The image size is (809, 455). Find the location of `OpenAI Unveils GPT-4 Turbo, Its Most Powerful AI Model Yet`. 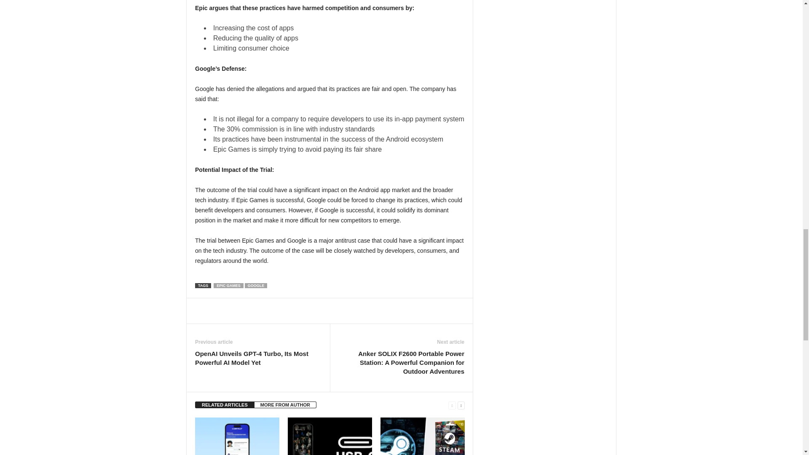

OpenAI Unveils GPT-4 Turbo, Its Most Powerful AI Model Yet is located at coordinates (258, 358).